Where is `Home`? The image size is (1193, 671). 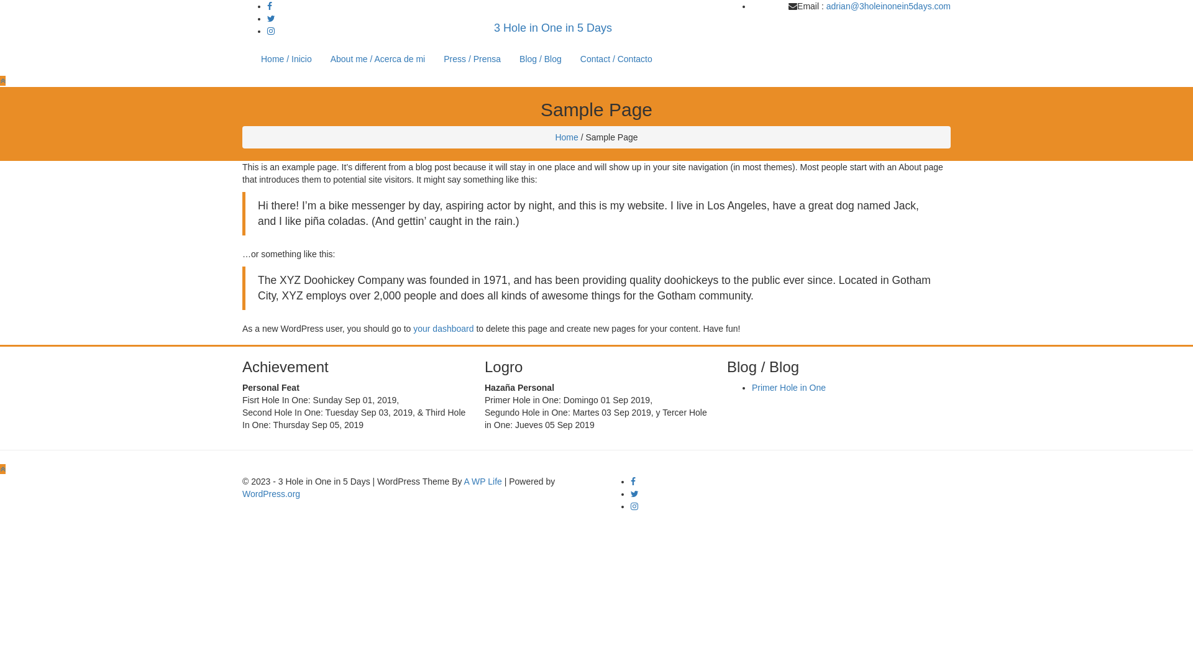 Home is located at coordinates (567, 137).